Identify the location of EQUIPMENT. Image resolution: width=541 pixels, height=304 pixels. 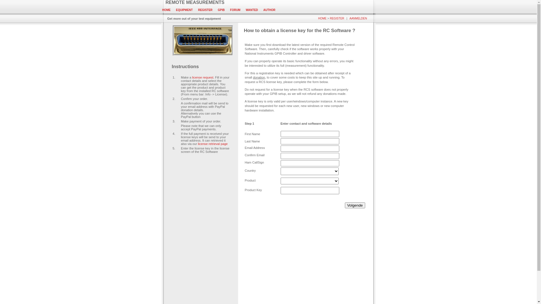
(184, 10).